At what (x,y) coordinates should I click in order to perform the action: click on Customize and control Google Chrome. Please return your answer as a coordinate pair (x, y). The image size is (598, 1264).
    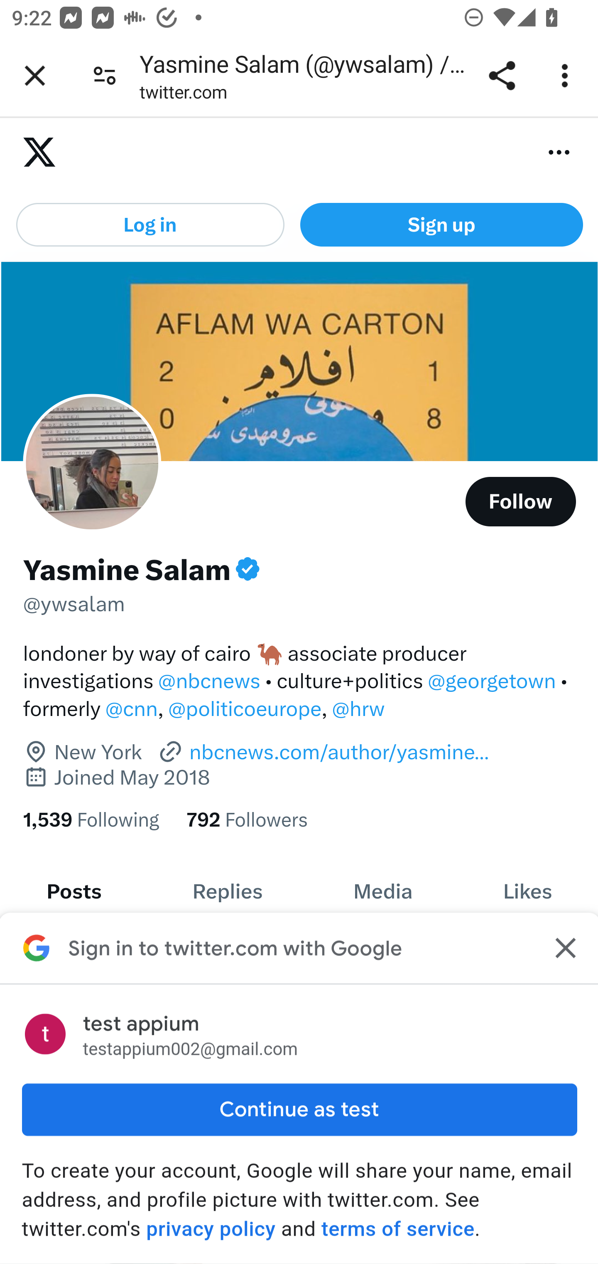
    Looking at the image, I should click on (567, 76).